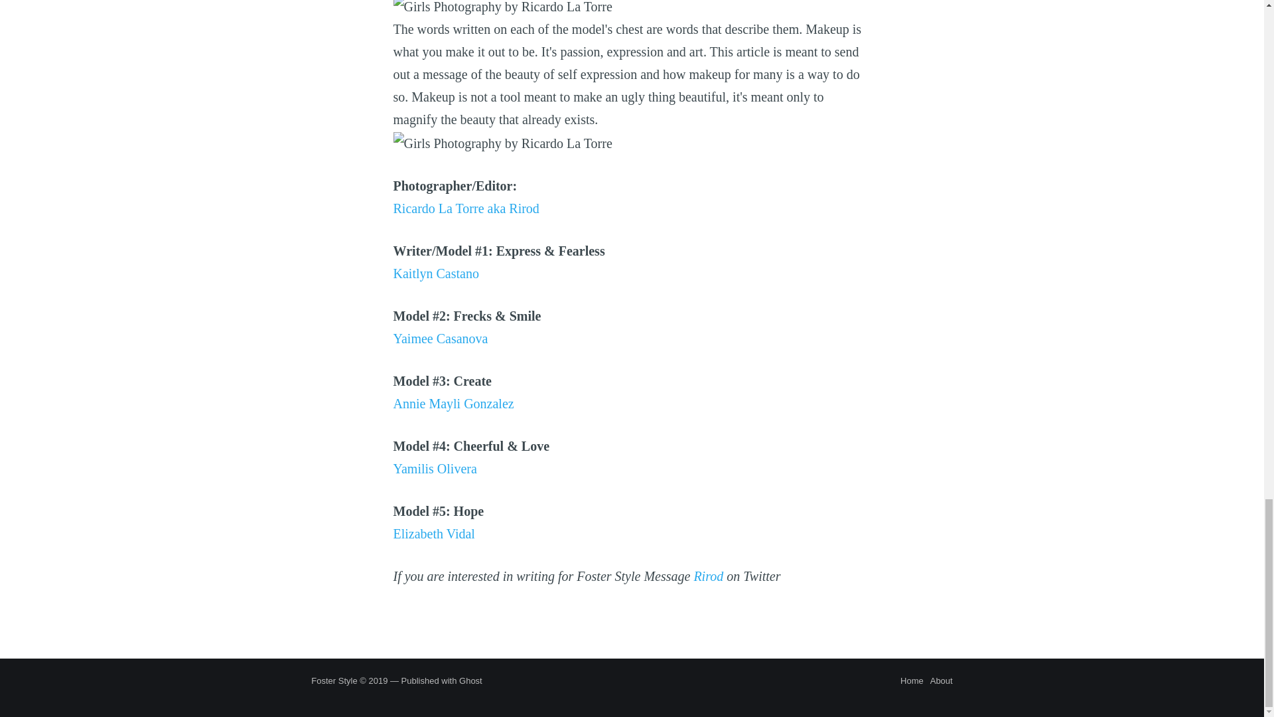 The height and width of the screenshot is (717, 1274). What do you see at coordinates (940, 681) in the screenshot?
I see `About` at bounding box center [940, 681].